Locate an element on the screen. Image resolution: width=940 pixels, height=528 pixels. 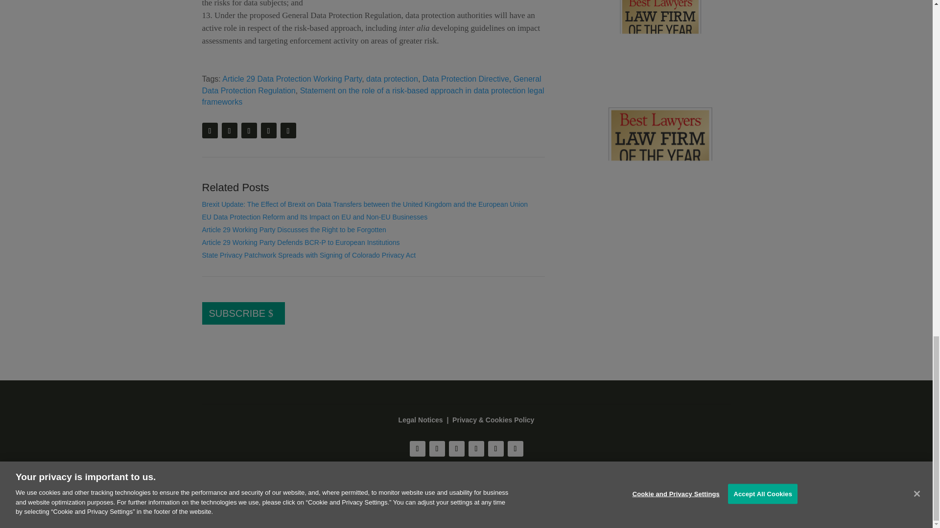
Print is located at coordinates (210, 130).